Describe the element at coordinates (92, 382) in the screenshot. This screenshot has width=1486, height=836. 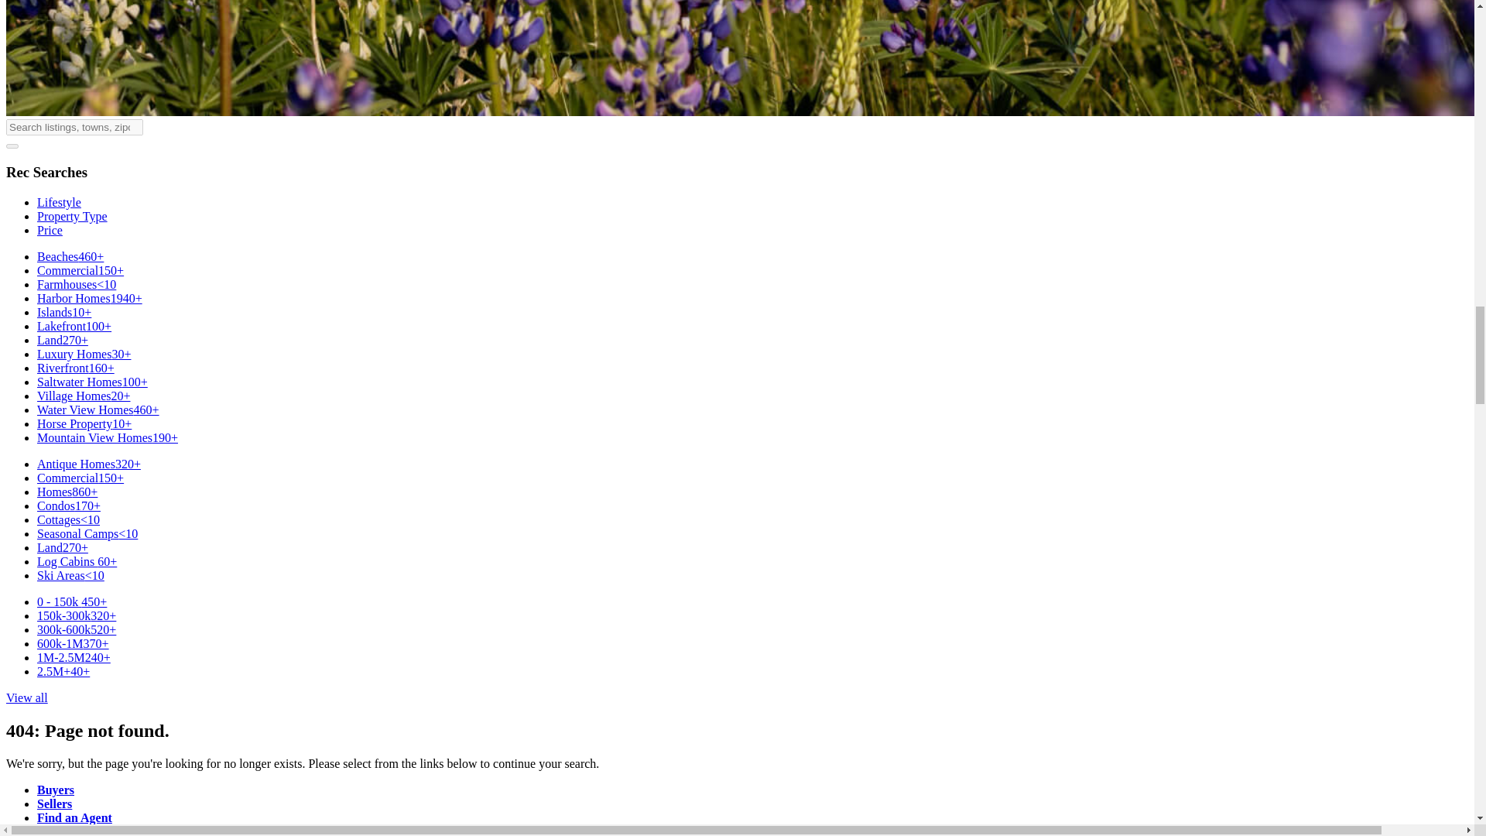
I see `Maine Saltwater Properties For Sale` at that location.